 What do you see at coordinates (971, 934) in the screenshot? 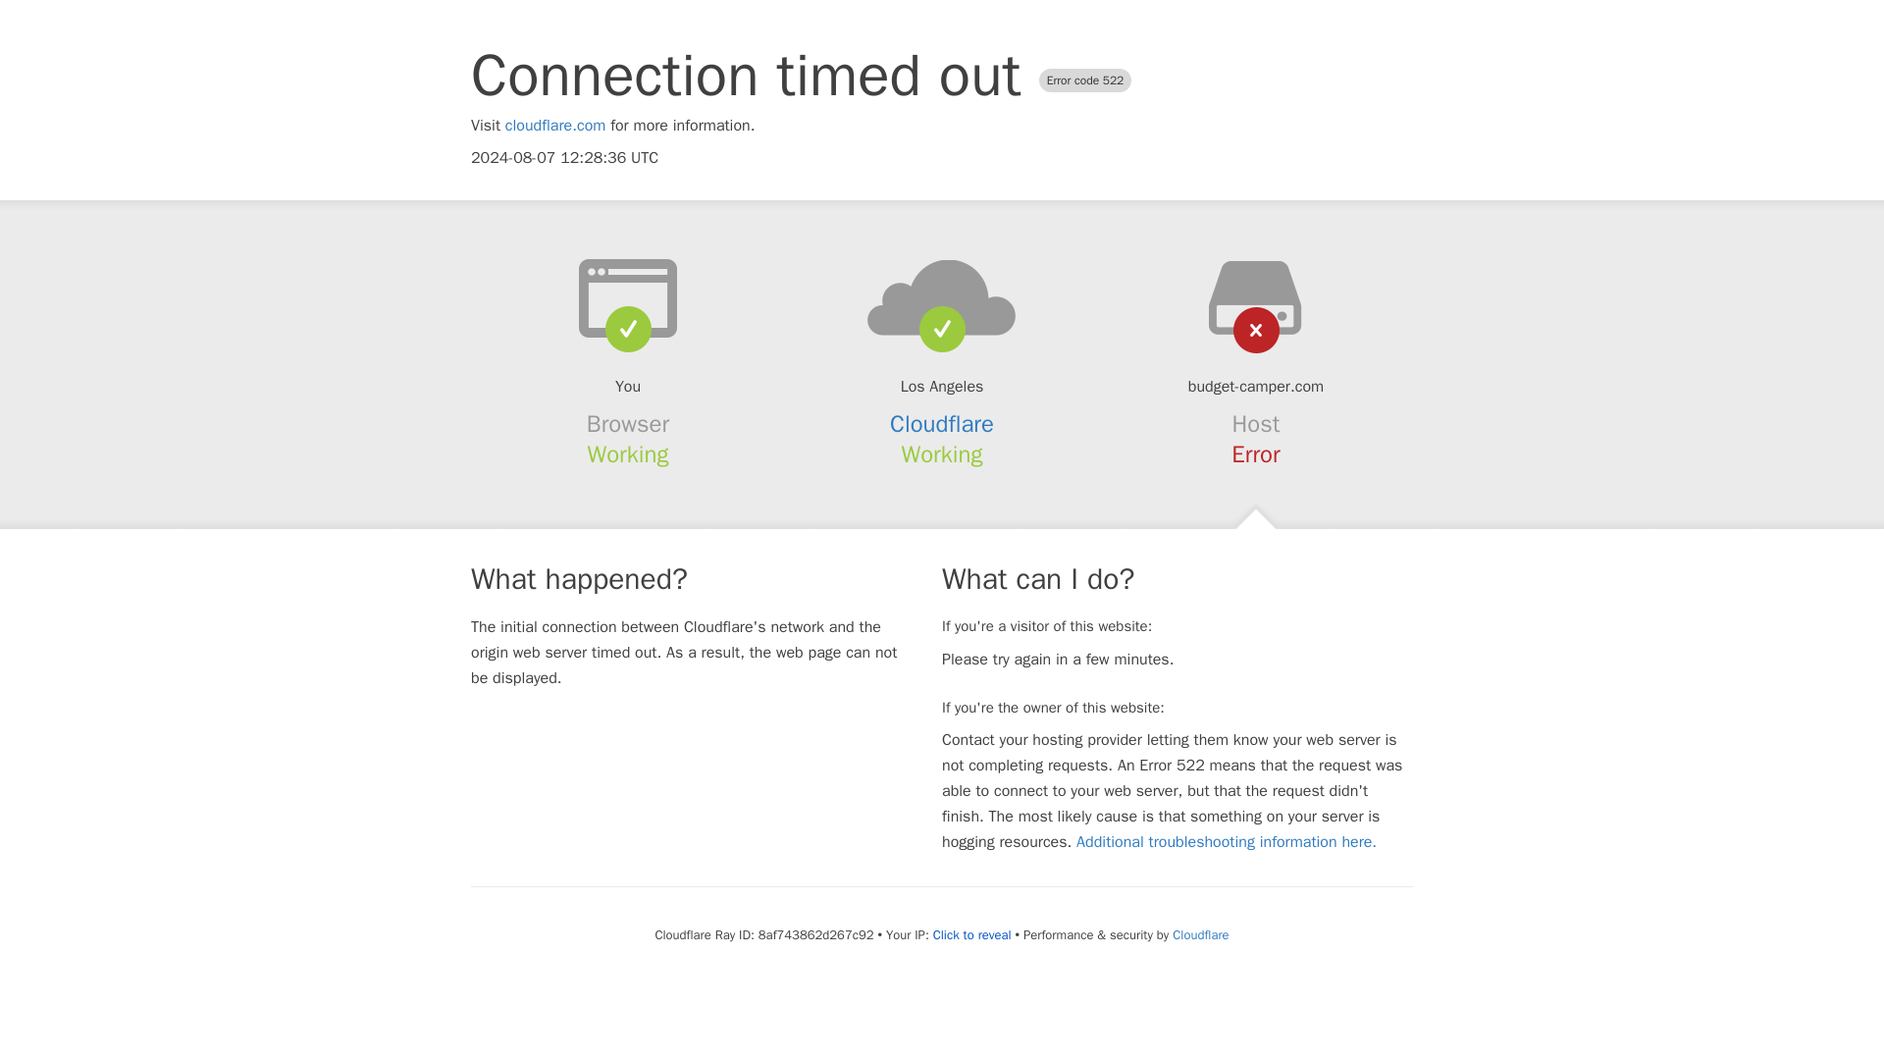
I see `Click to reveal` at bounding box center [971, 934].